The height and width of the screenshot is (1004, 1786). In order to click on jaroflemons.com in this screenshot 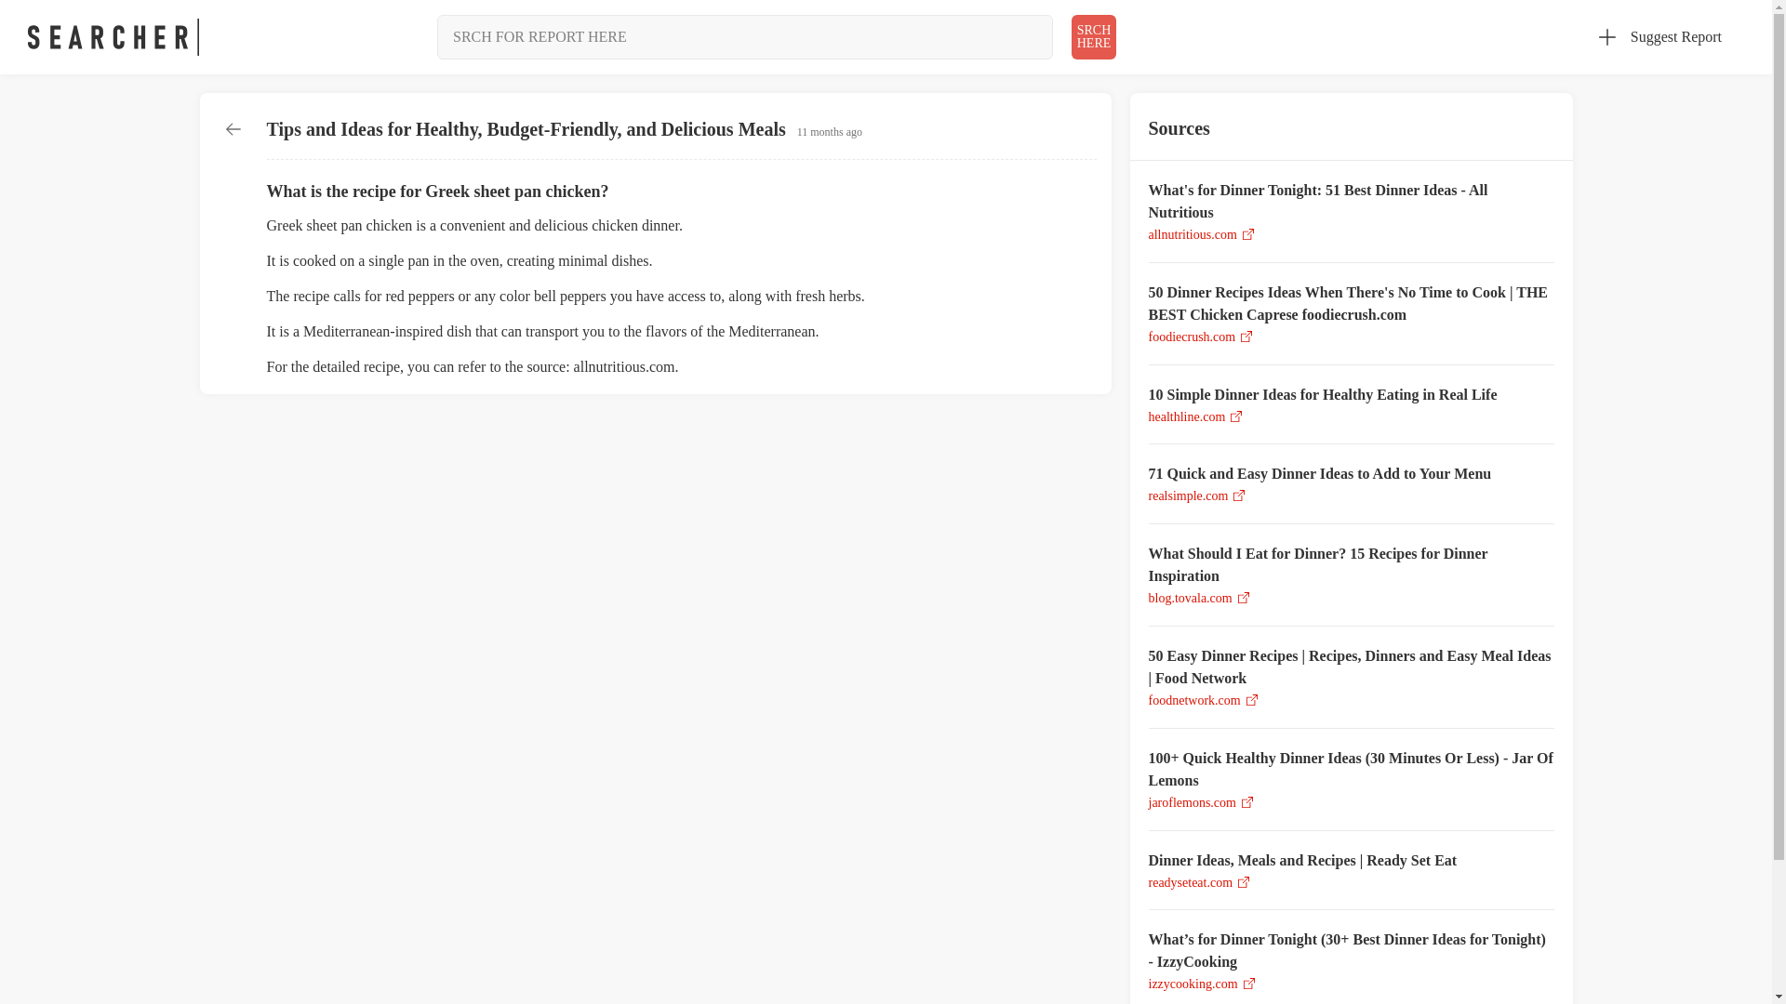, I will do `click(1192, 802)`.